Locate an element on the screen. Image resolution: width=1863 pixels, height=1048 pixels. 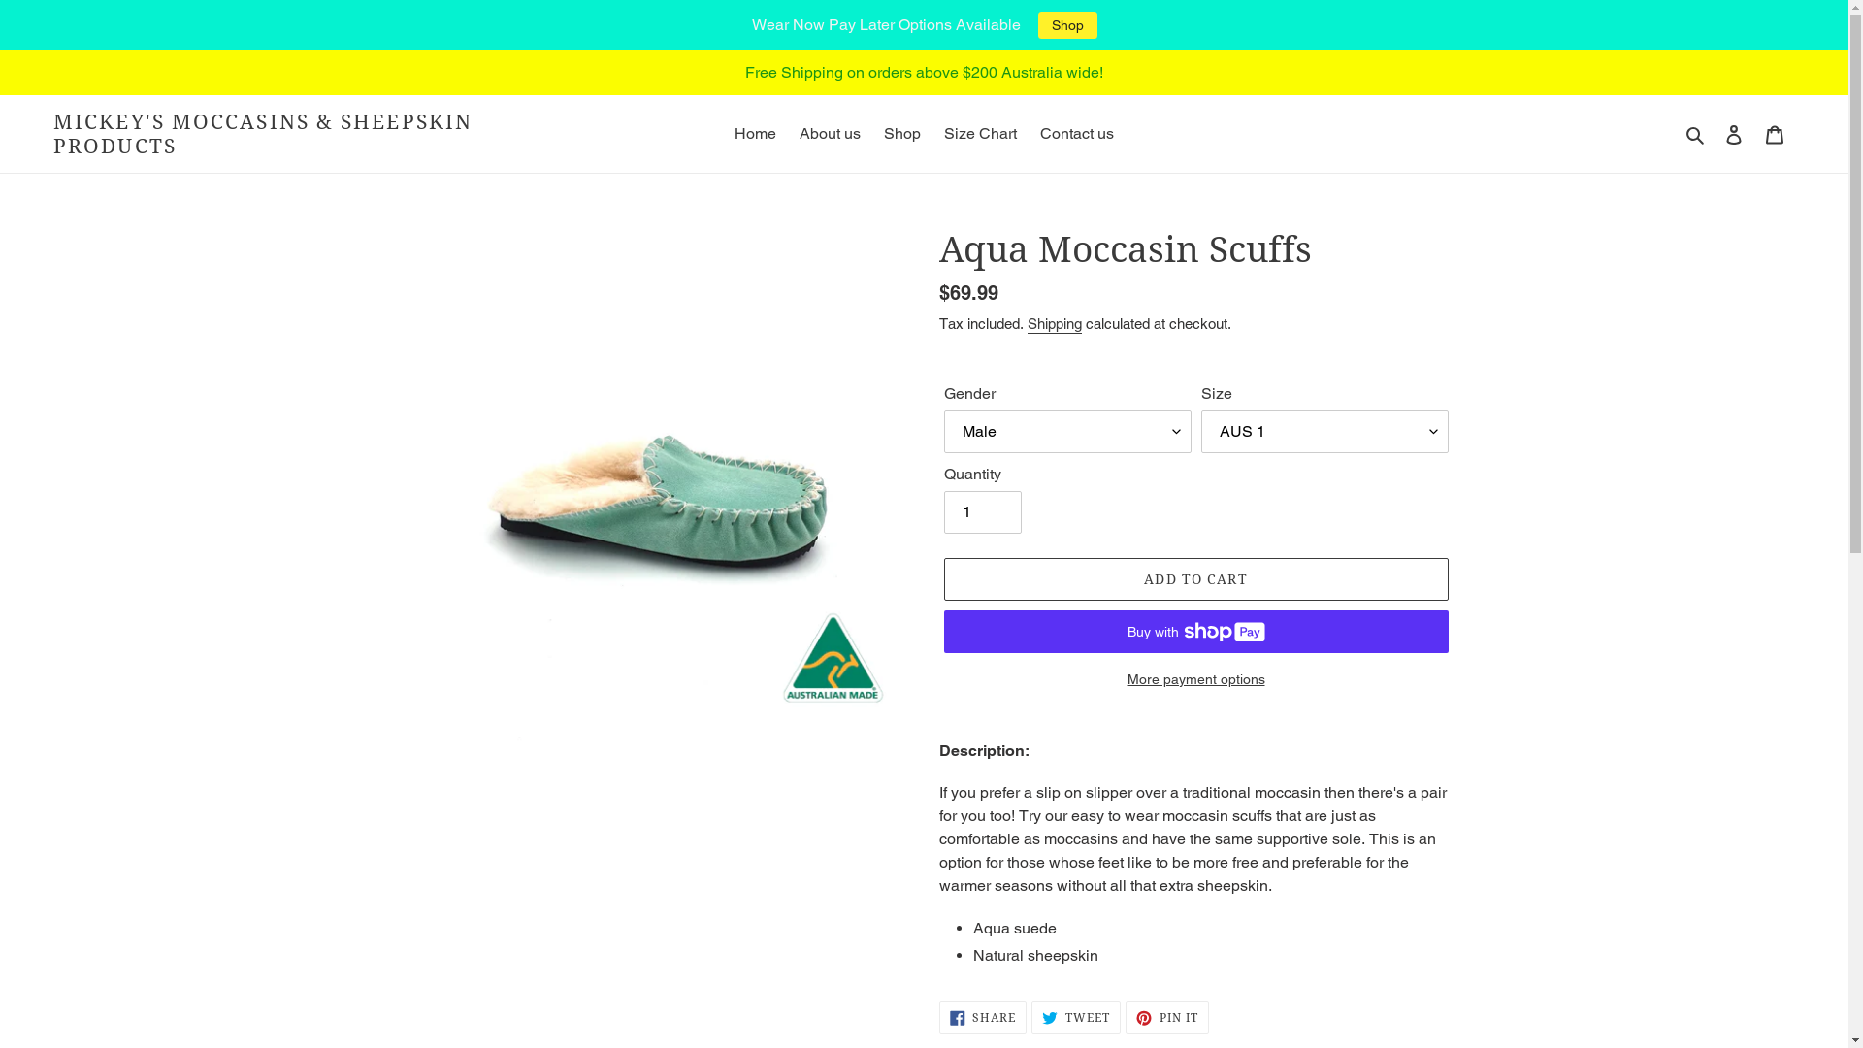
Search is located at coordinates (1696, 134).